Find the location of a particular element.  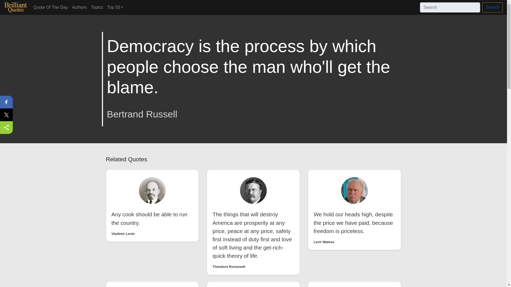

Any cook should be able to run the country. is located at coordinates (149, 218).